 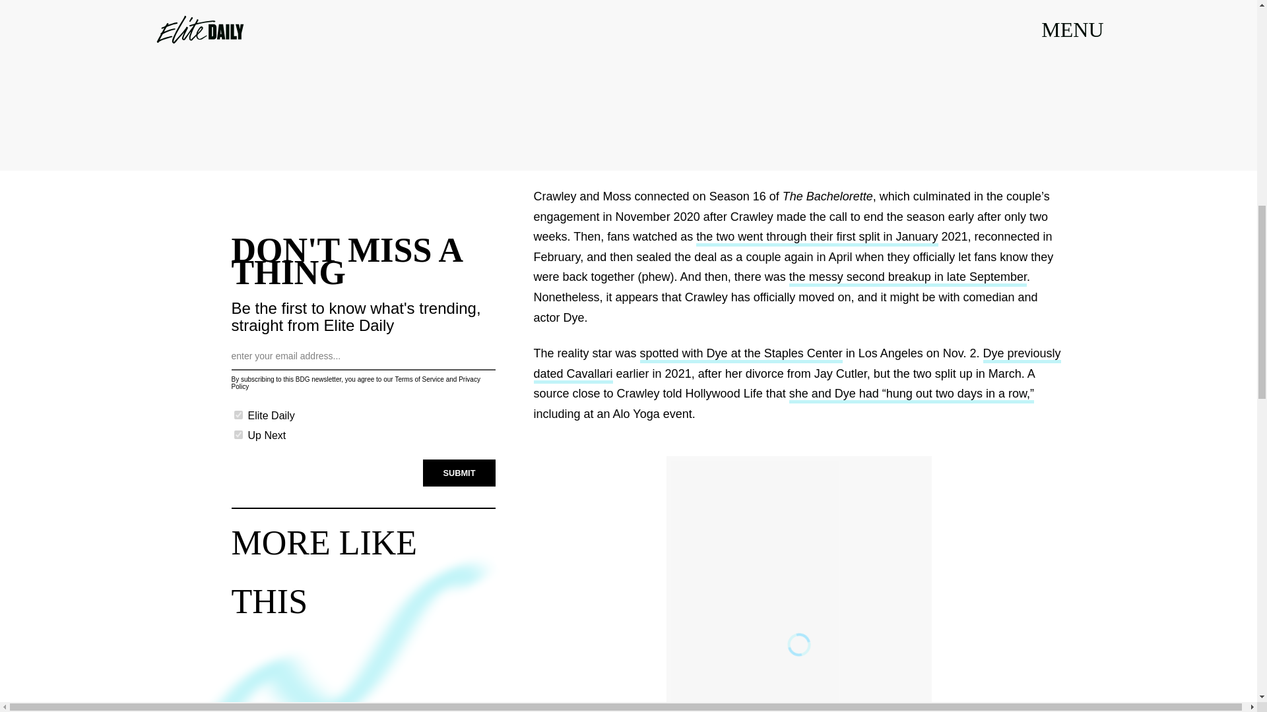 What do you see at coordinates (459, 473) in the screenshot?
I see `SUBMIT` at bounding box center [459, 473].